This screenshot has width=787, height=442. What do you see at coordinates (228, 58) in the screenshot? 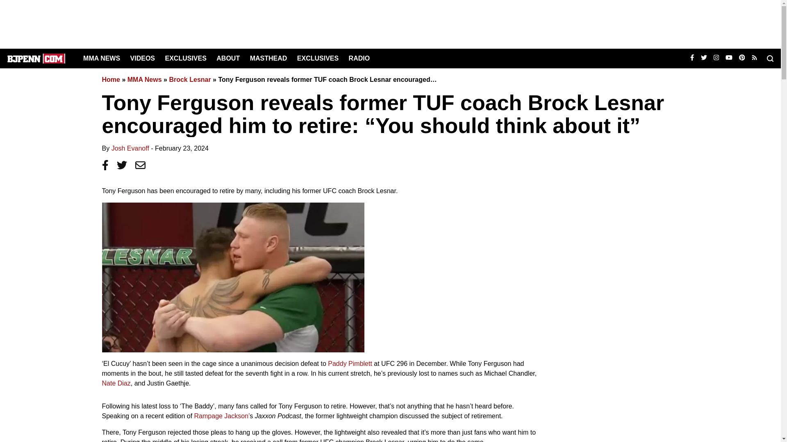
I see `ABOUT` at bounding box center [228, 58].